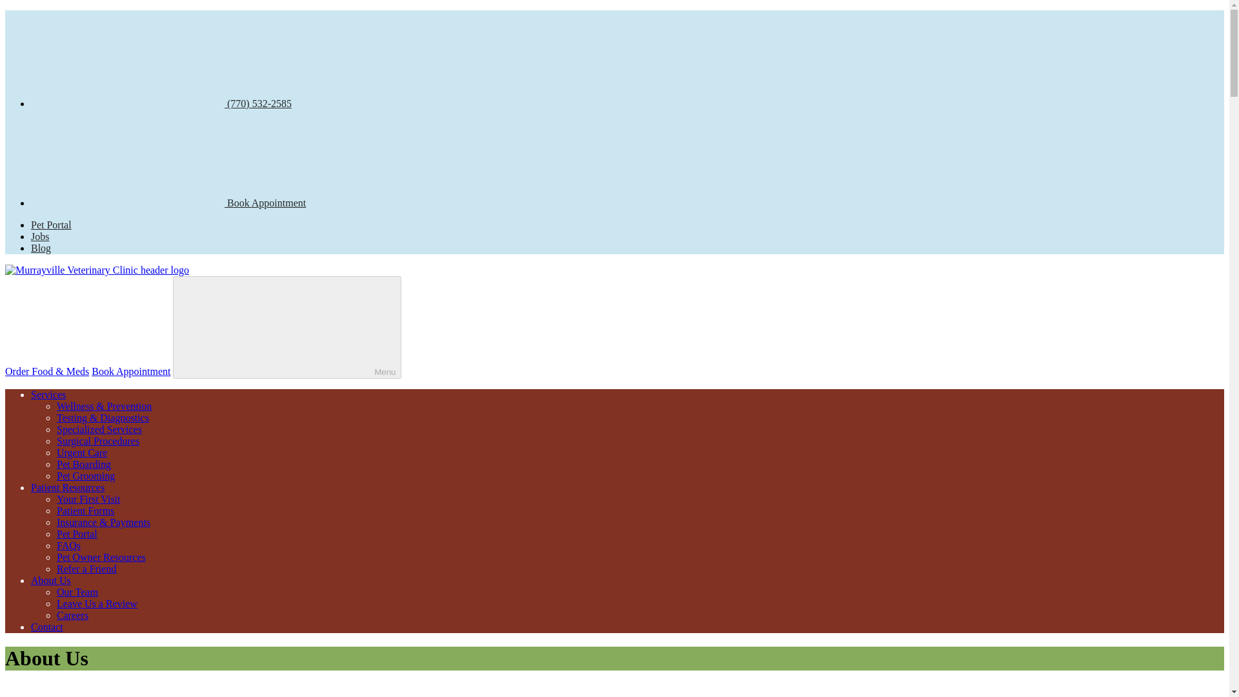 The image size is (1239, 697). I want to click on Careers, so click(72, 616).